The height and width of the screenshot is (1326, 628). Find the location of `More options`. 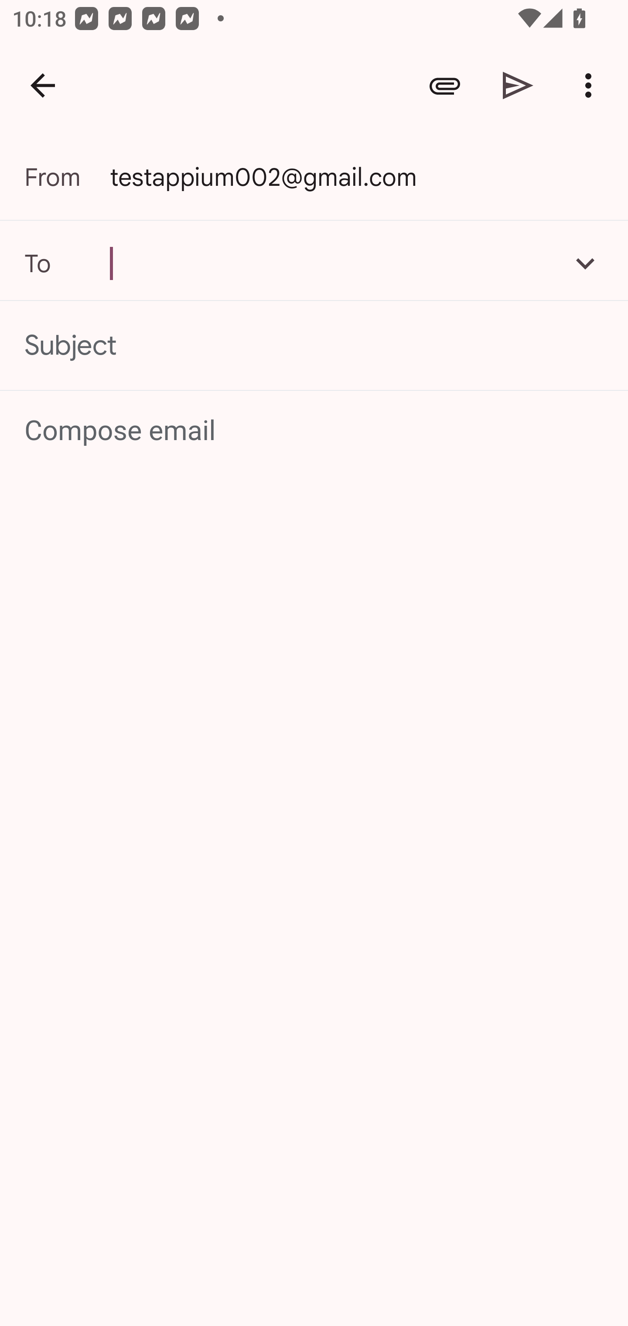

More options is located at coordinates (591, 85).